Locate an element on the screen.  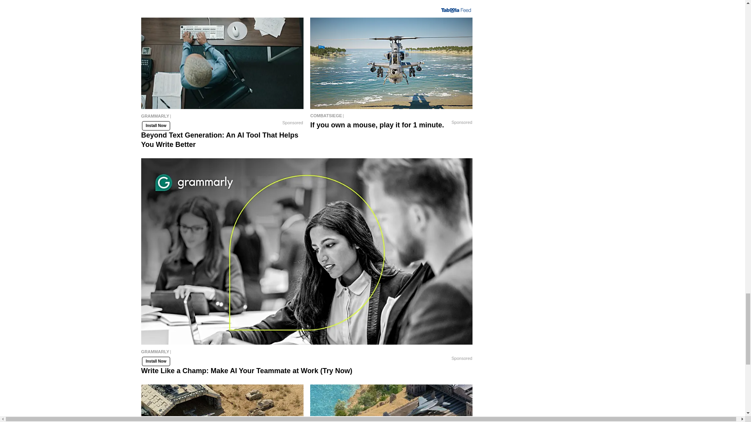
If you own a mouse, play it for 1 minute. is located at coordinates (391, 116).